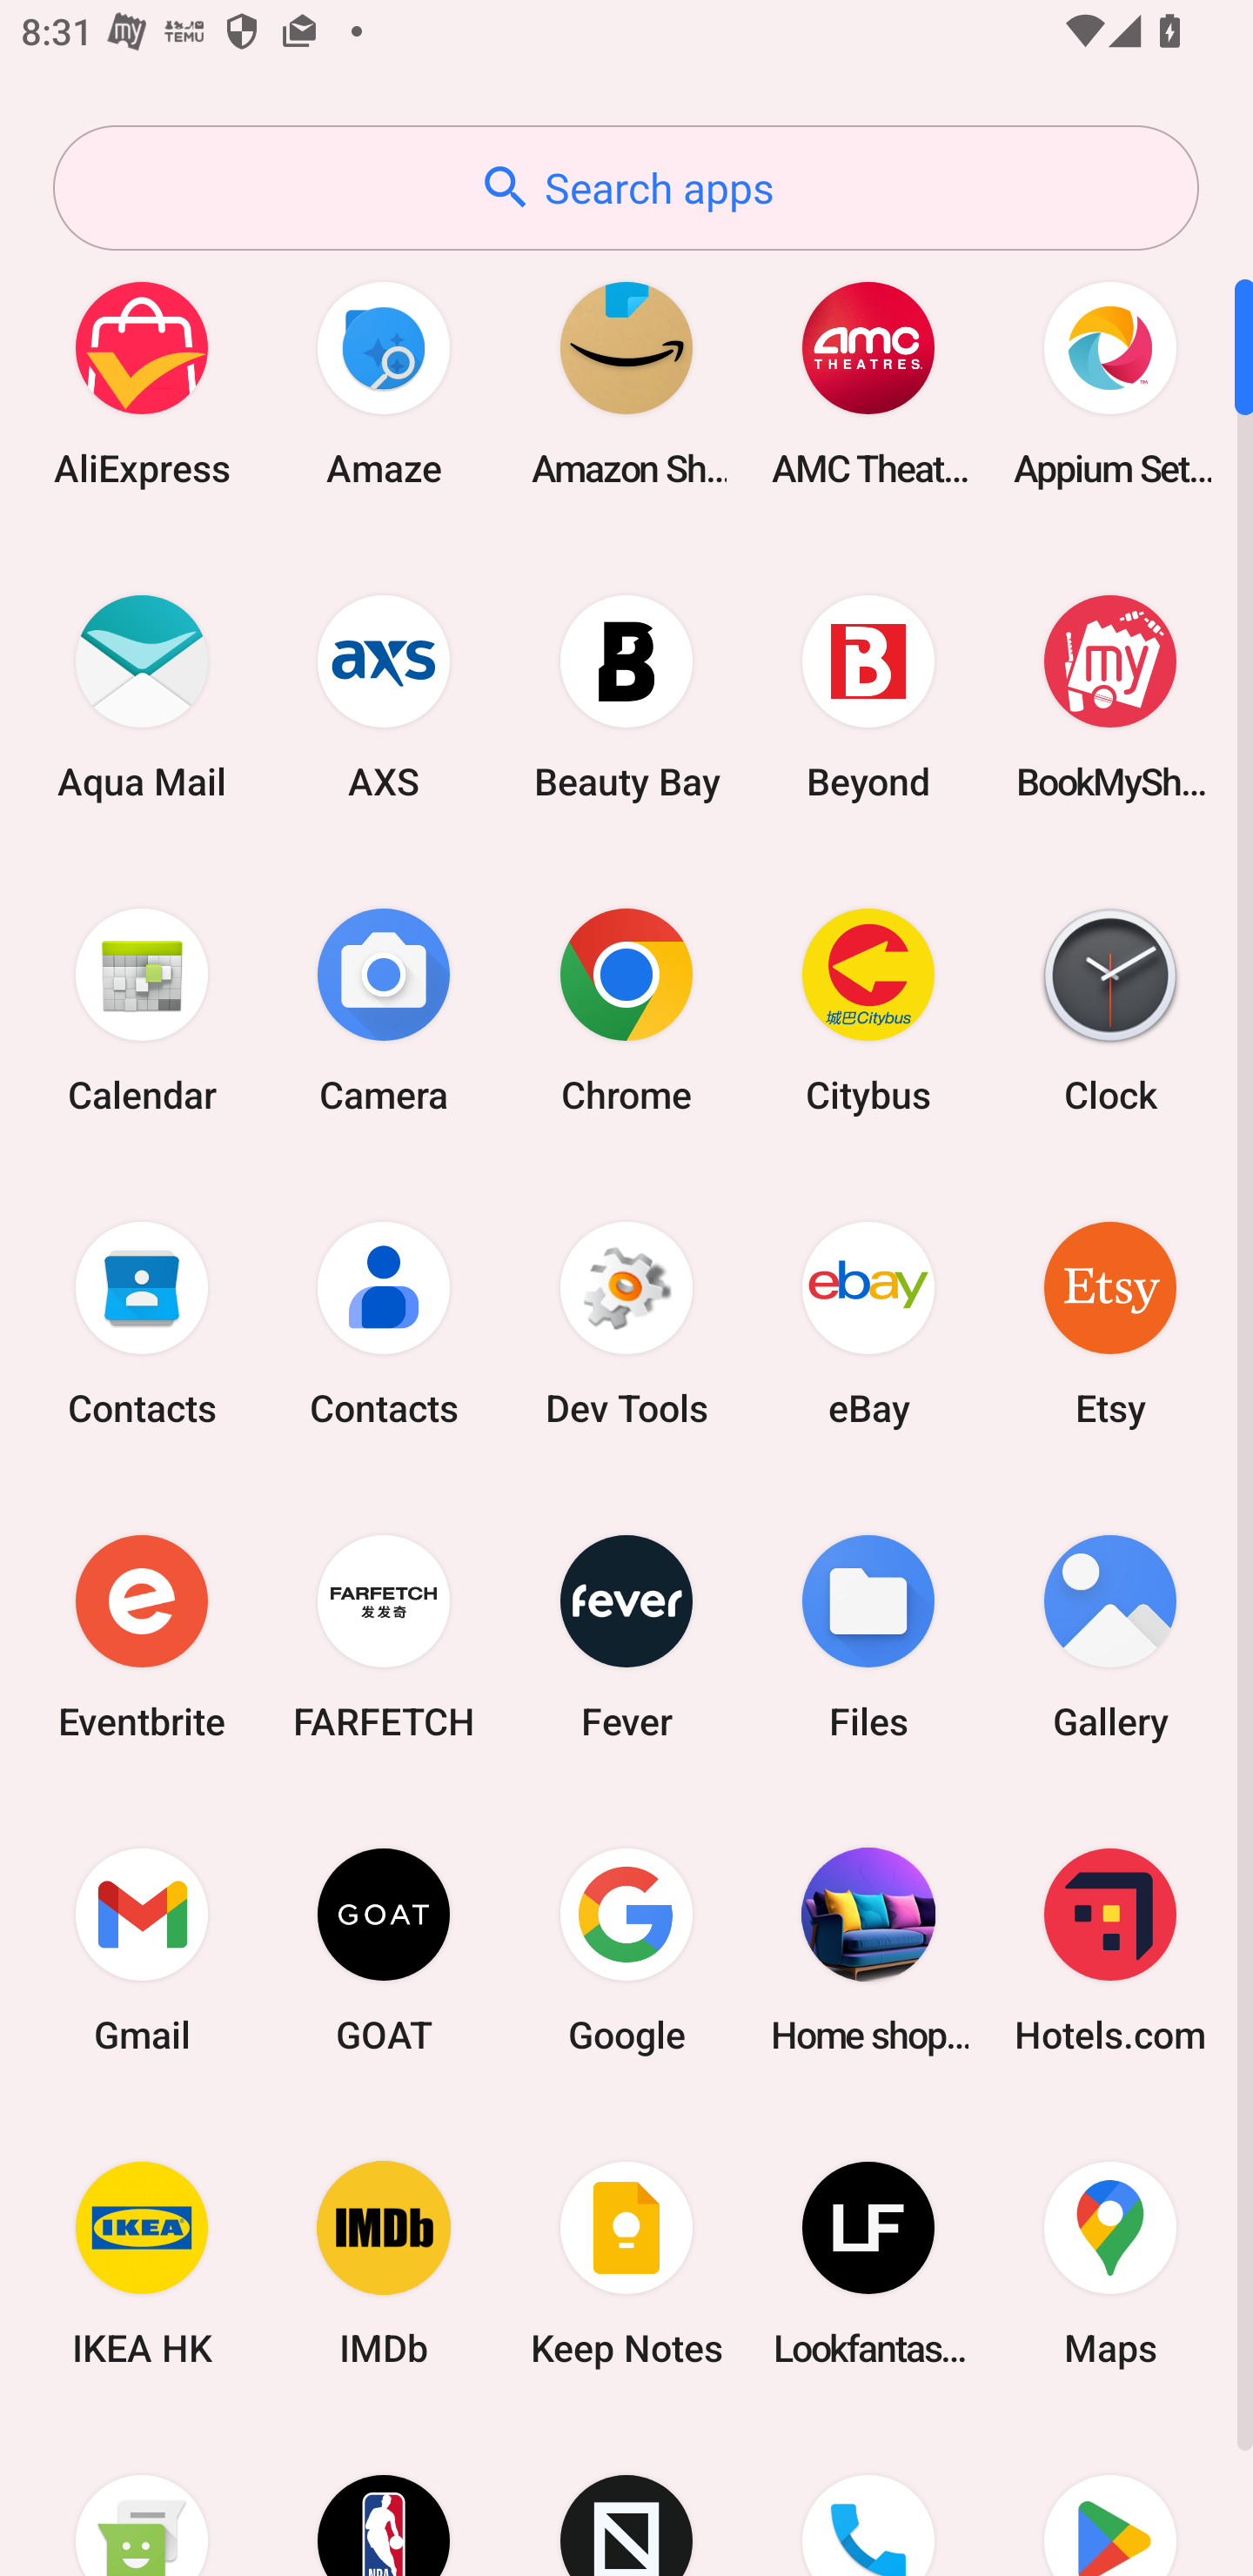 The image size is (1253, 2576). Describe the element at coordinates (626, 1010) in the screenshot. I see `Chrome` at that location.